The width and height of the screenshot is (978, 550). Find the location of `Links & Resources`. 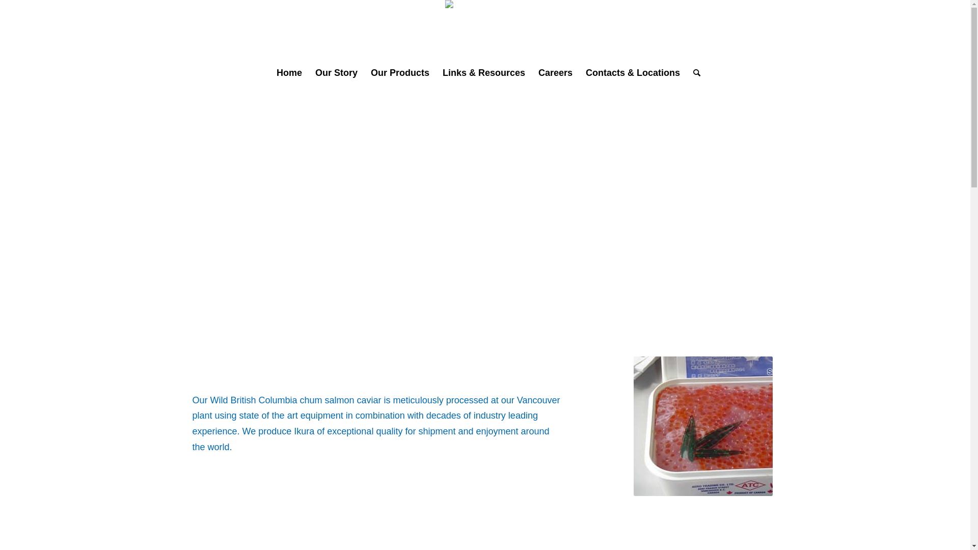

Links & Resources is located at coordinates (484, 73).